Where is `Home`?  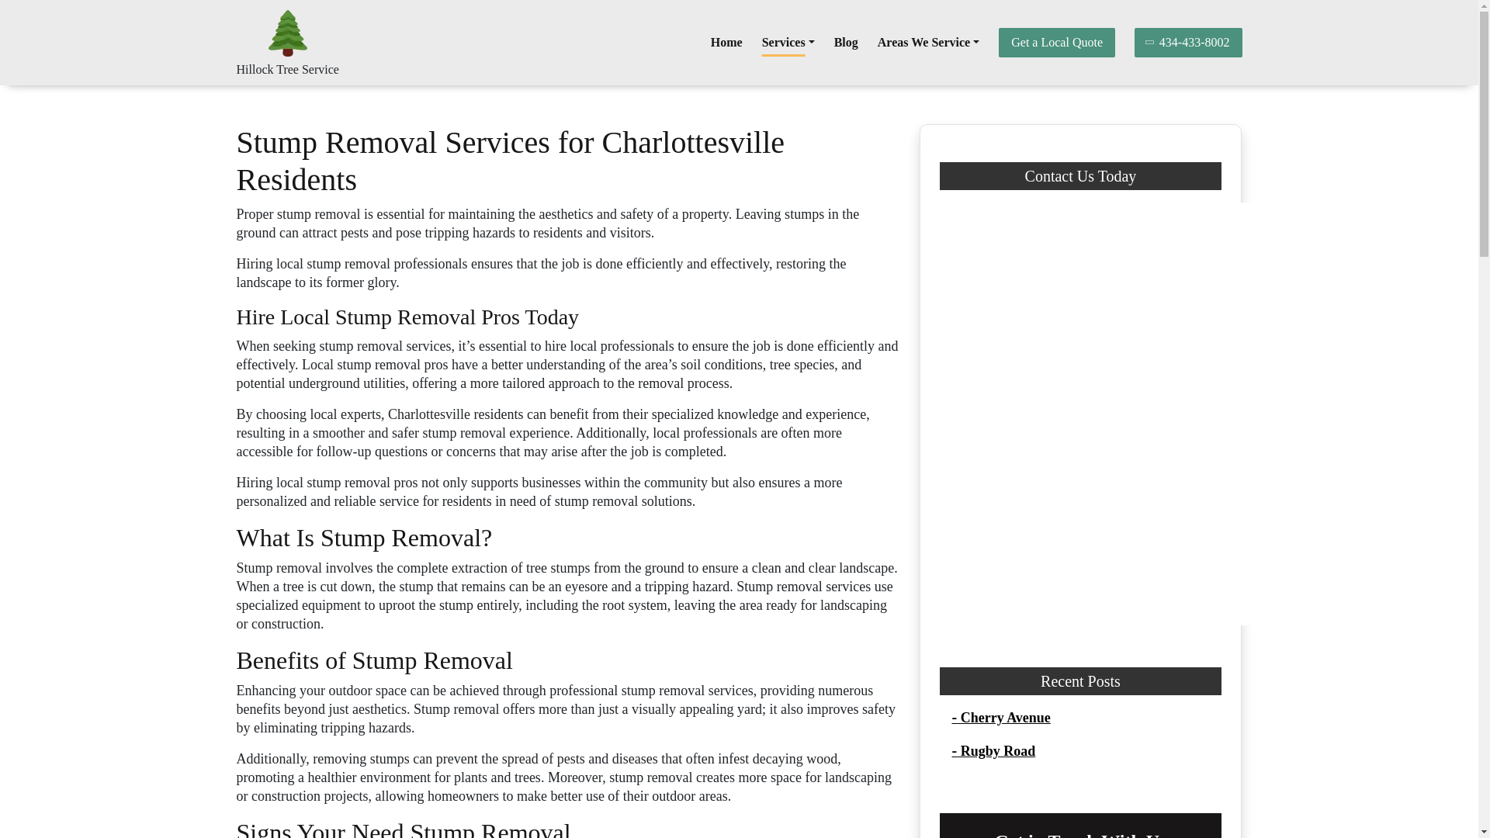
Home is located at coordinates (726, 42).